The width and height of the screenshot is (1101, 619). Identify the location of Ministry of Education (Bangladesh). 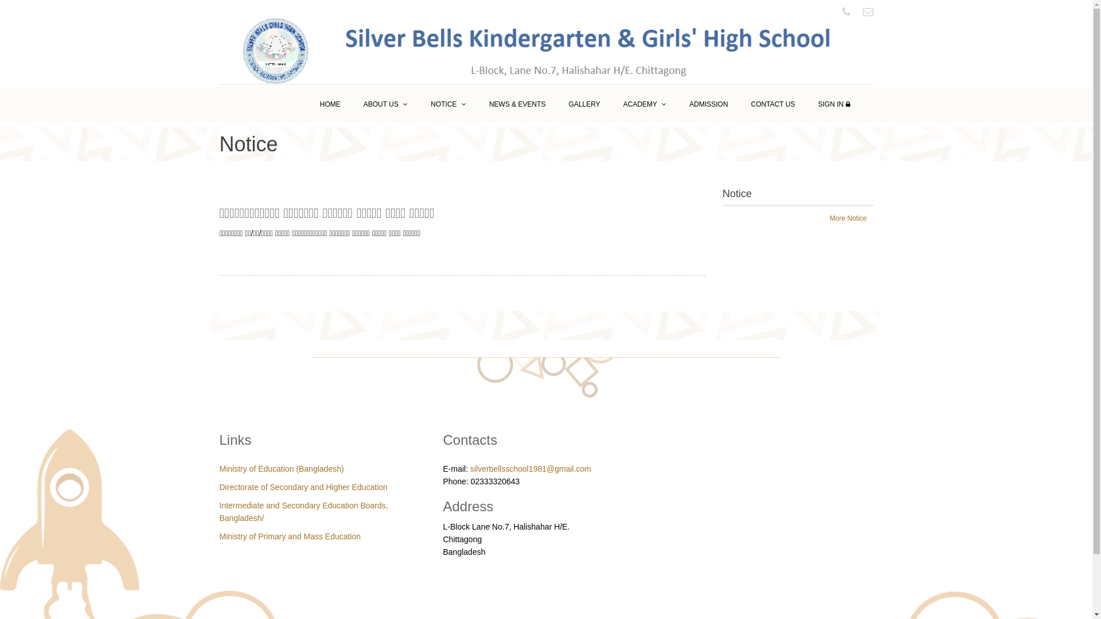
(281, 469).